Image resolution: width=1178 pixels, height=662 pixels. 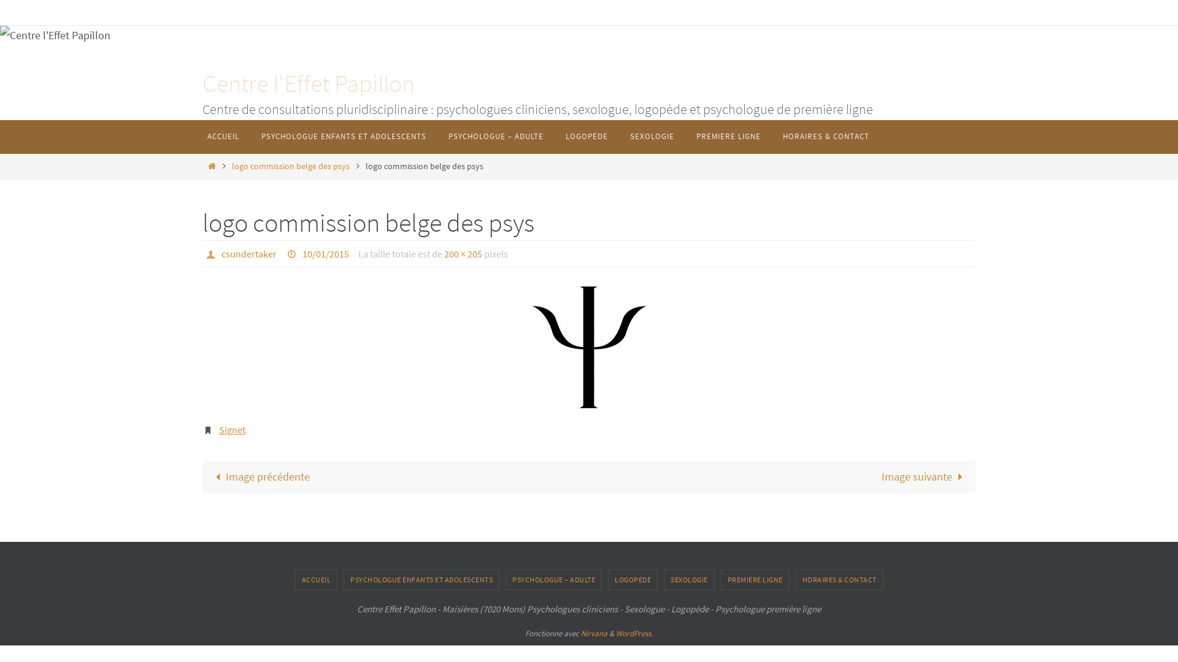 I want to click on logo commission belge des psys, so click(x=589, y=347).